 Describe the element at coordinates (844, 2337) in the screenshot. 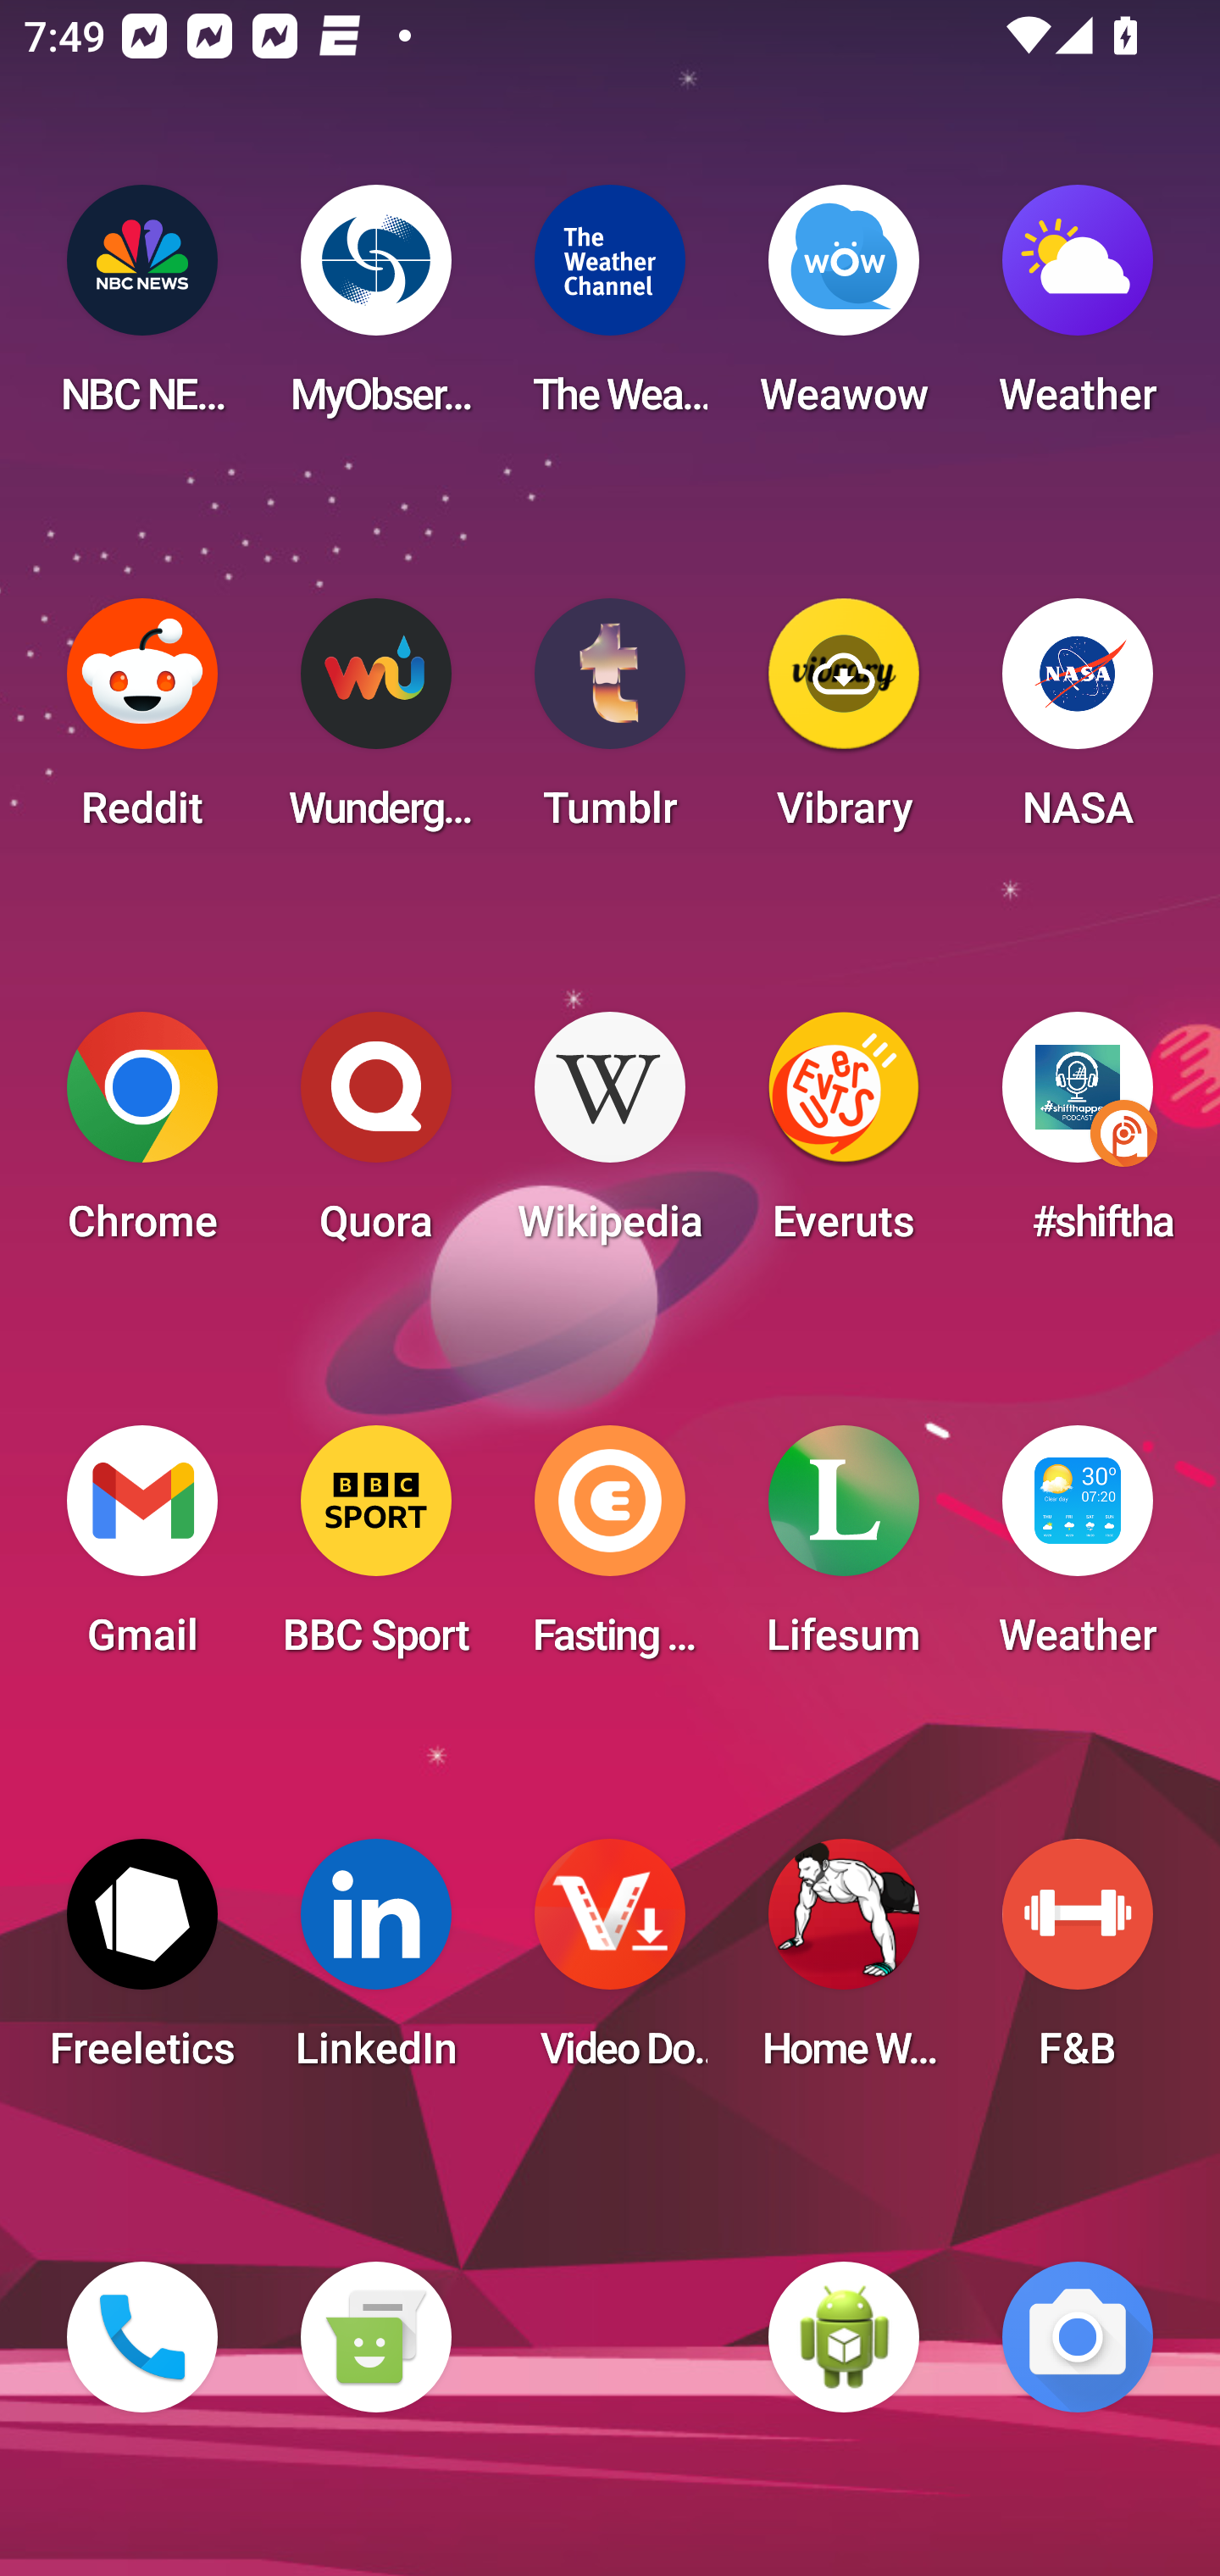

I see `WebView Browser Tester` at that location.